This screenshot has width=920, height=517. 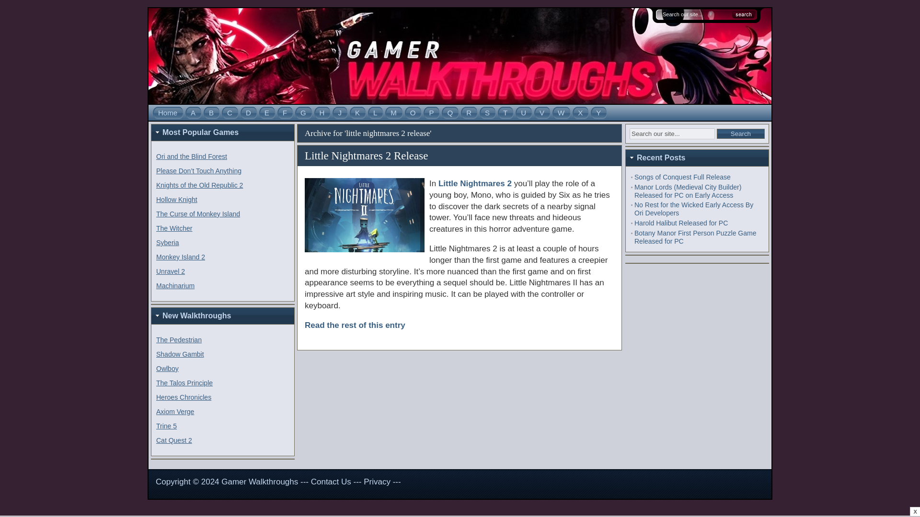 What do you see at coordinates (561, 112) in the screenshot?
I see `W` at bounding box center [561, 112].